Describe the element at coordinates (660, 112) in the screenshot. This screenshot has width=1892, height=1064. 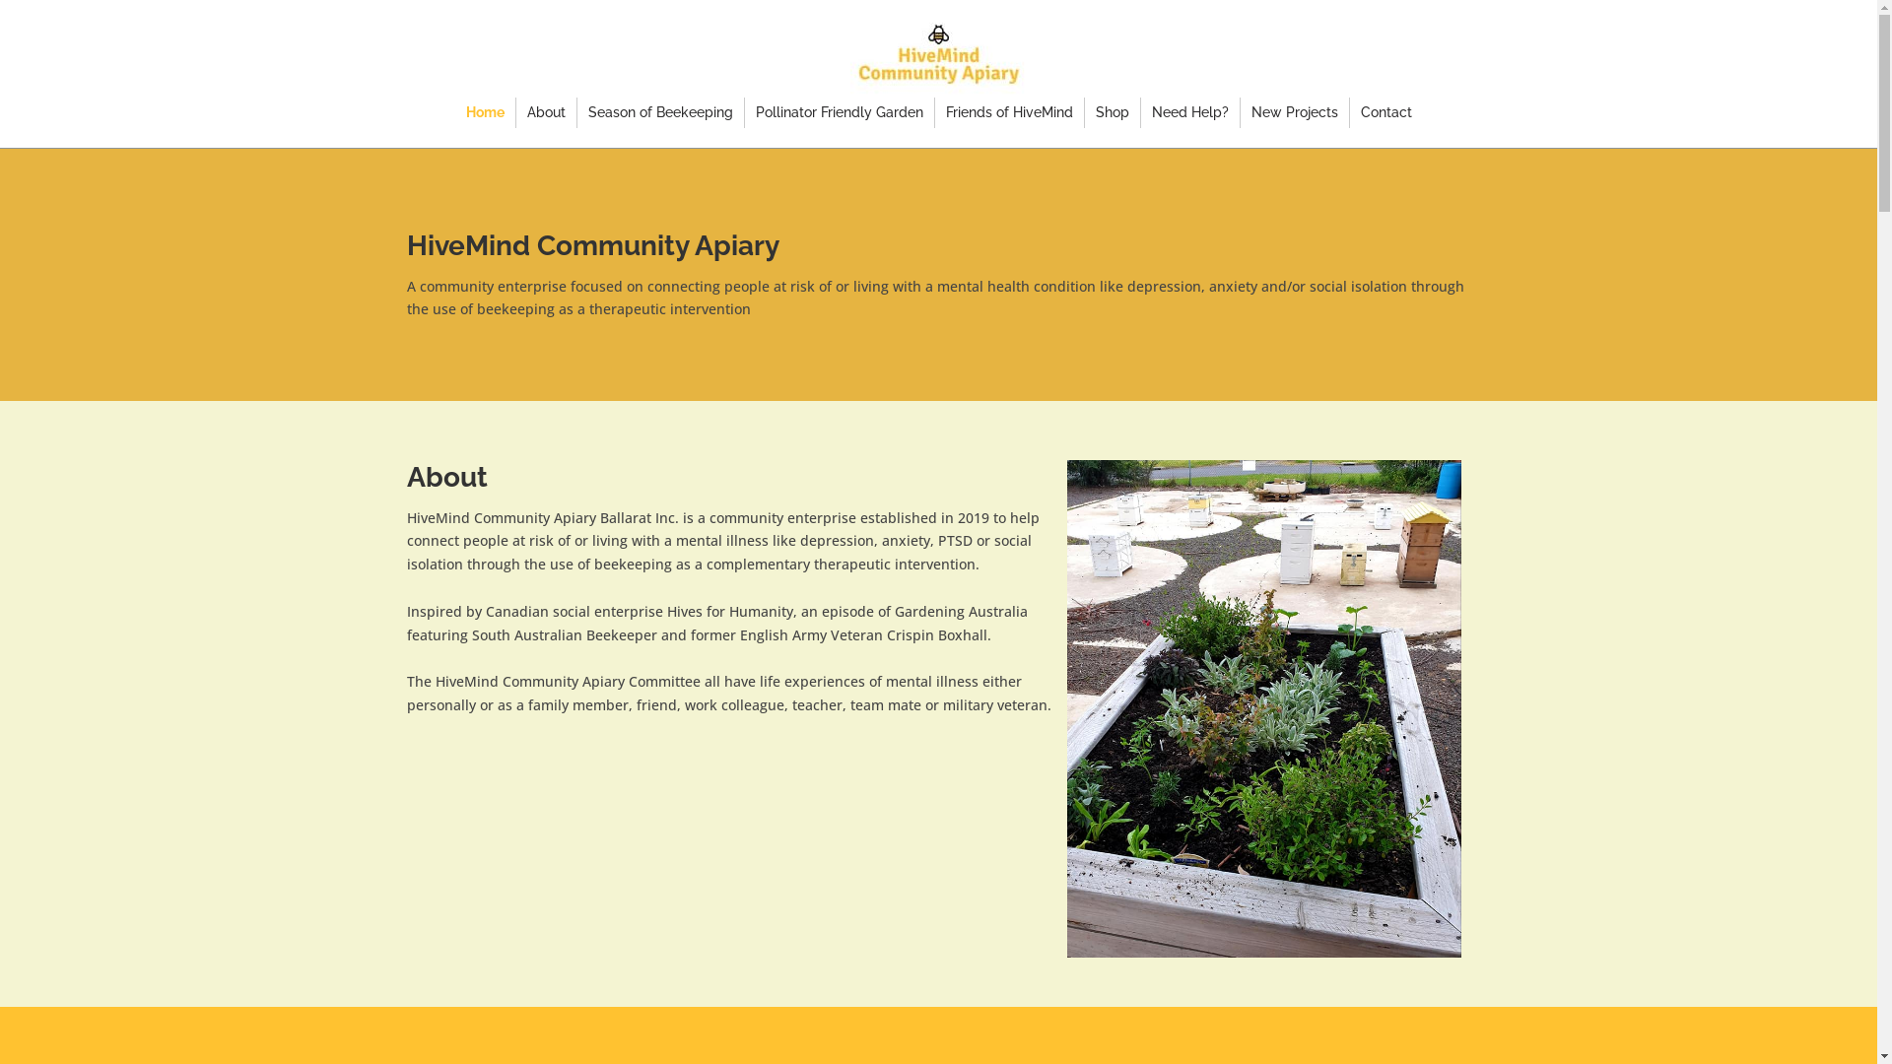
I see `Season of Beekeeping` at that location.